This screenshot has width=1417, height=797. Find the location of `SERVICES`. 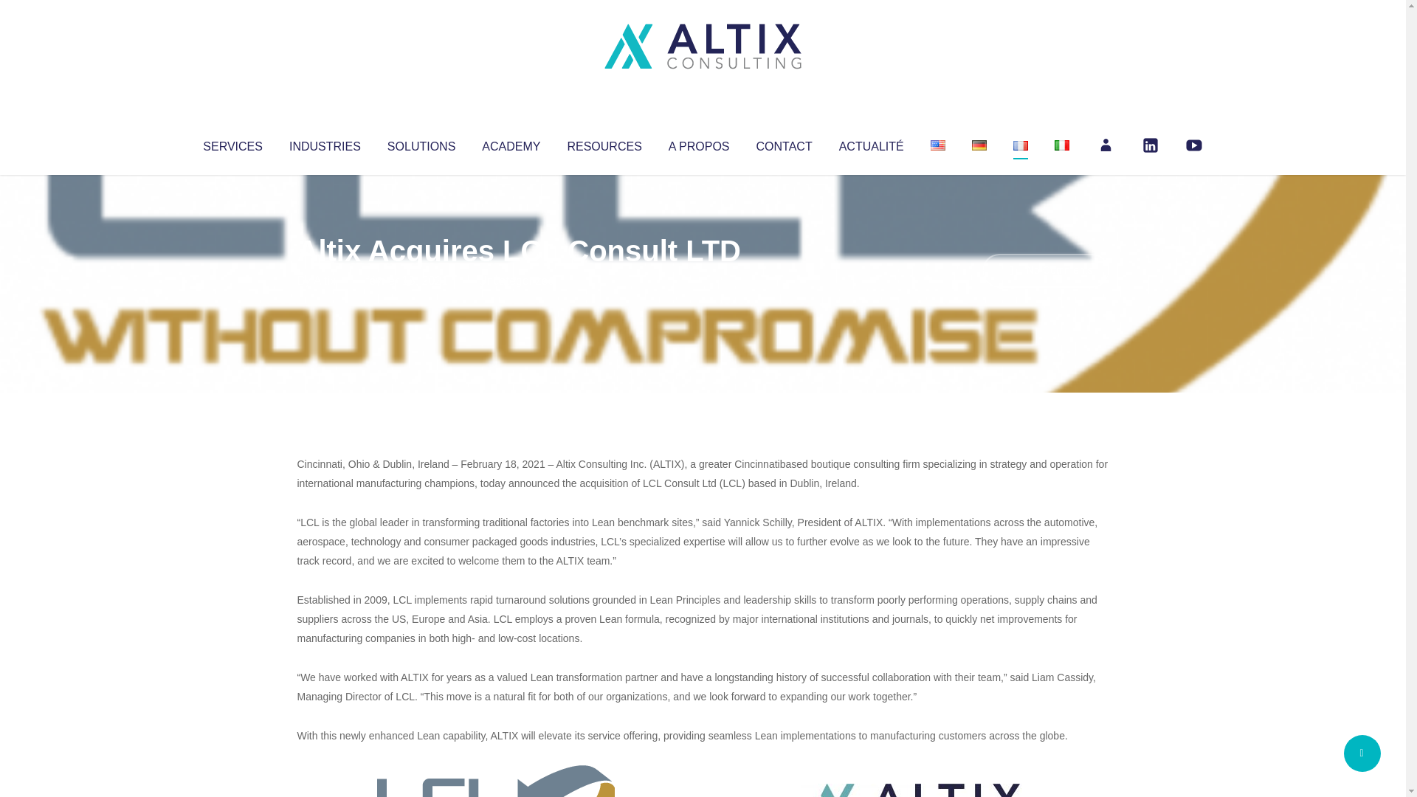

SERVICES is located at coordinates (232, 143).